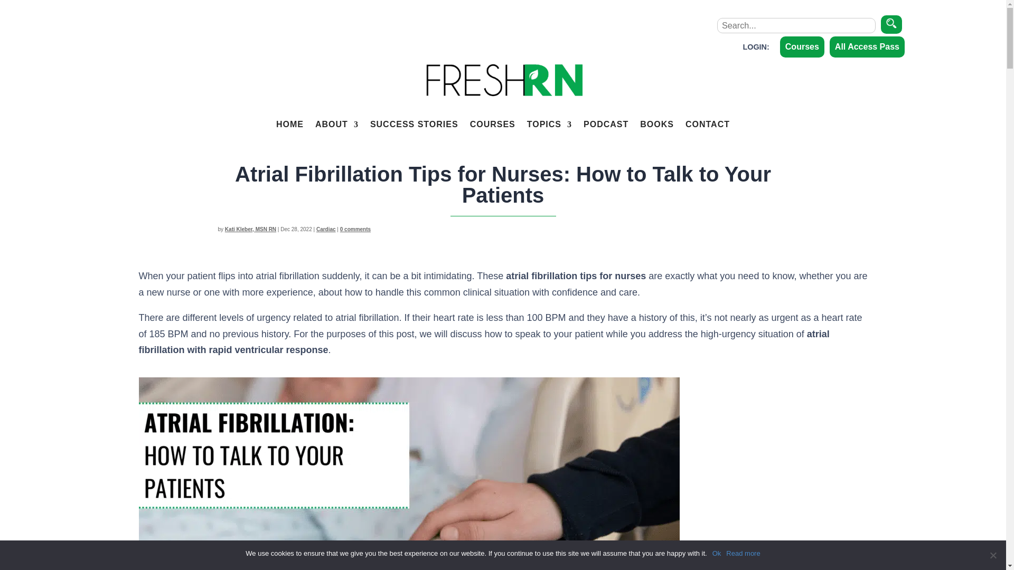 The width and height of the screenshot is (1014, 570). What do you see at coordinates (289, 125) in the screenshot?
I see `HOME` at bounding box center [289, 125].